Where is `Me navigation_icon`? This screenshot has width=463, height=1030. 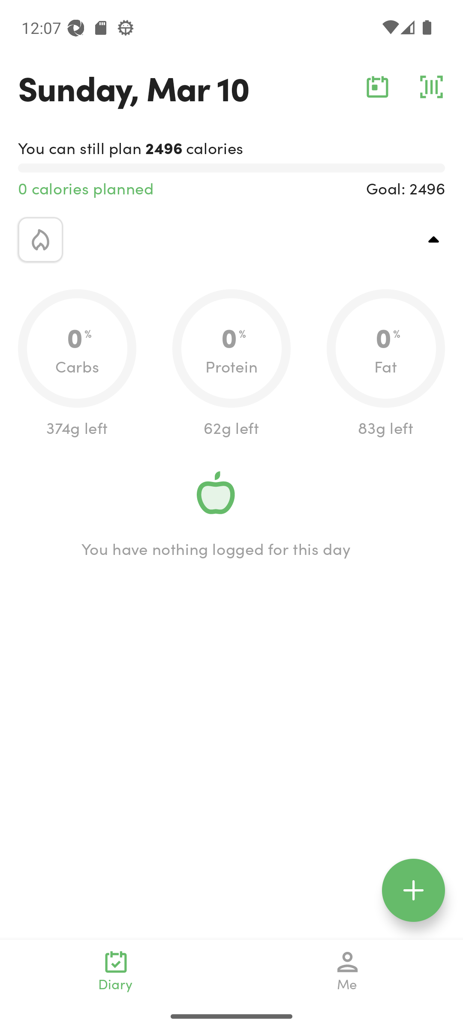 Me navigation_icon is located at coordinates (347, 971).